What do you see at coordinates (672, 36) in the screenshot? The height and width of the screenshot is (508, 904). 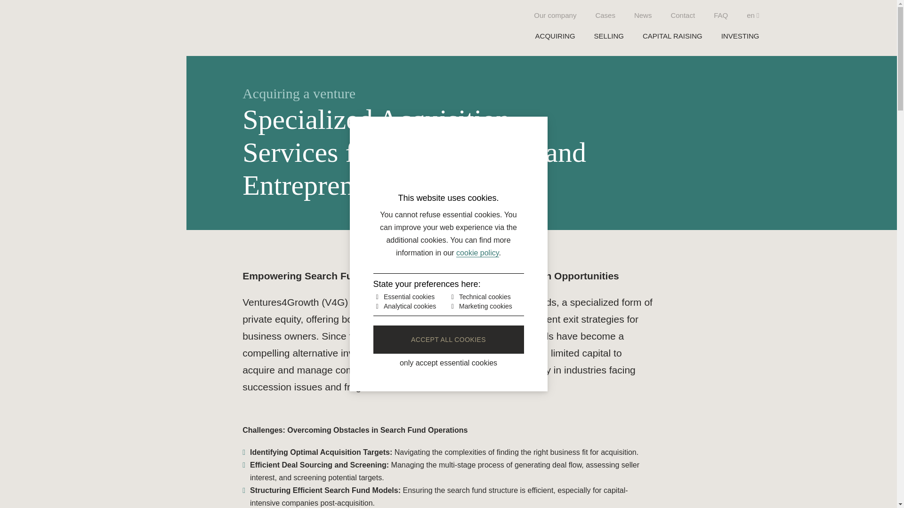 I see `CAPITAL RAISING` at bounding box center [672, 36].